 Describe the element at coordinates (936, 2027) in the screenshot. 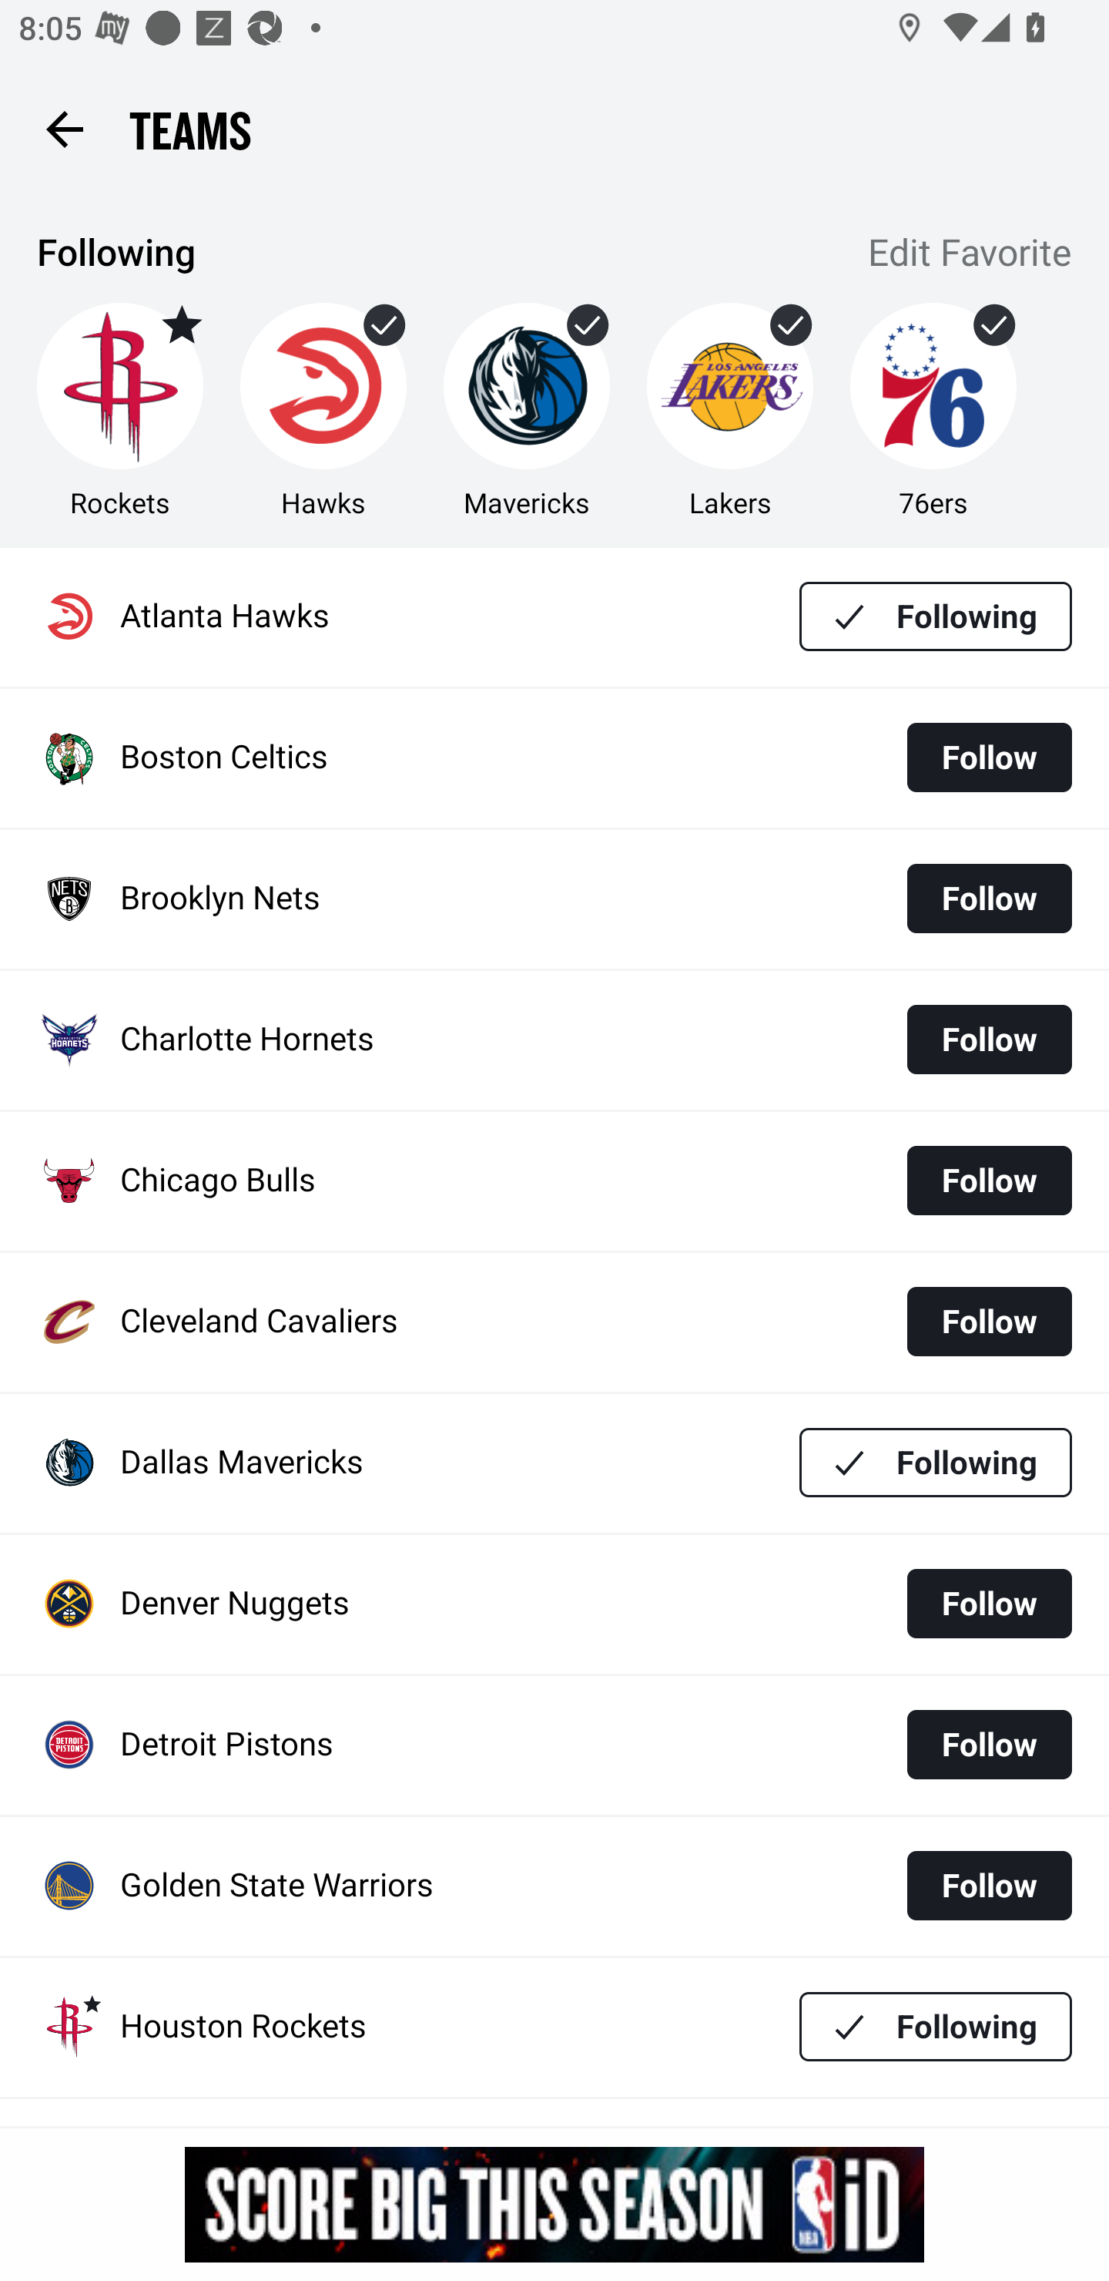

I see `Following` at that location.